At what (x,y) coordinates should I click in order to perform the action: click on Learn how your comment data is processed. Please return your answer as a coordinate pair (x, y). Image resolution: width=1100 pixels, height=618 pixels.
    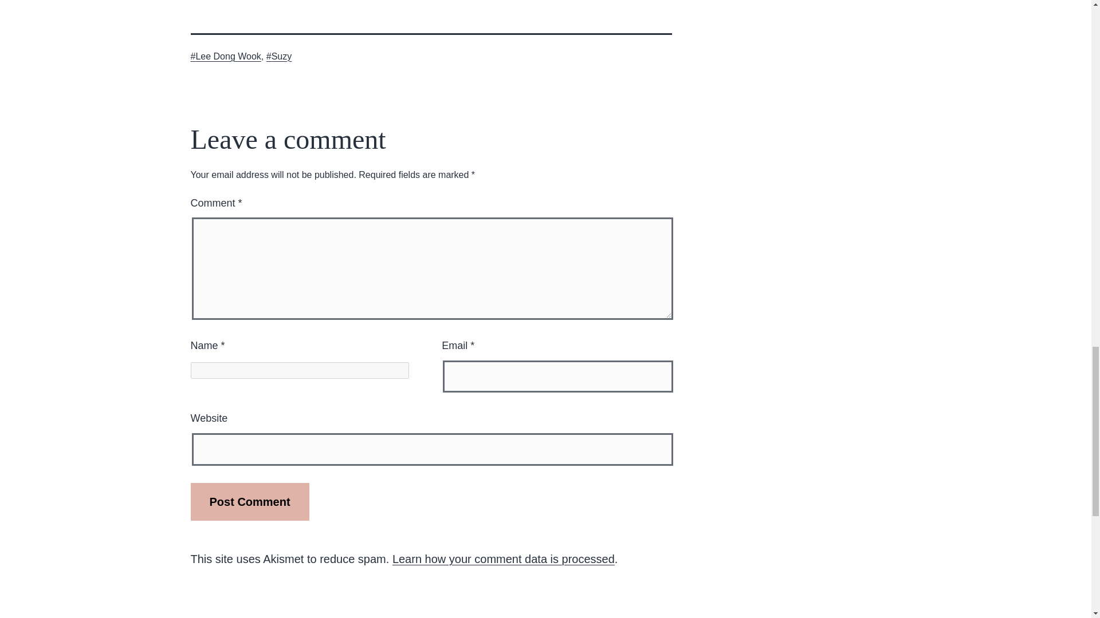
    Looking at the image, I should click on (504, 558).